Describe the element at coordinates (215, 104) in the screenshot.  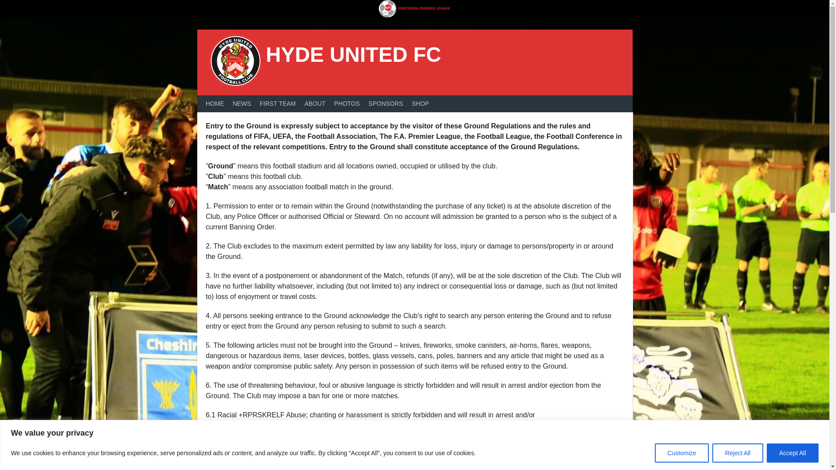
I see `HOME` at that location.